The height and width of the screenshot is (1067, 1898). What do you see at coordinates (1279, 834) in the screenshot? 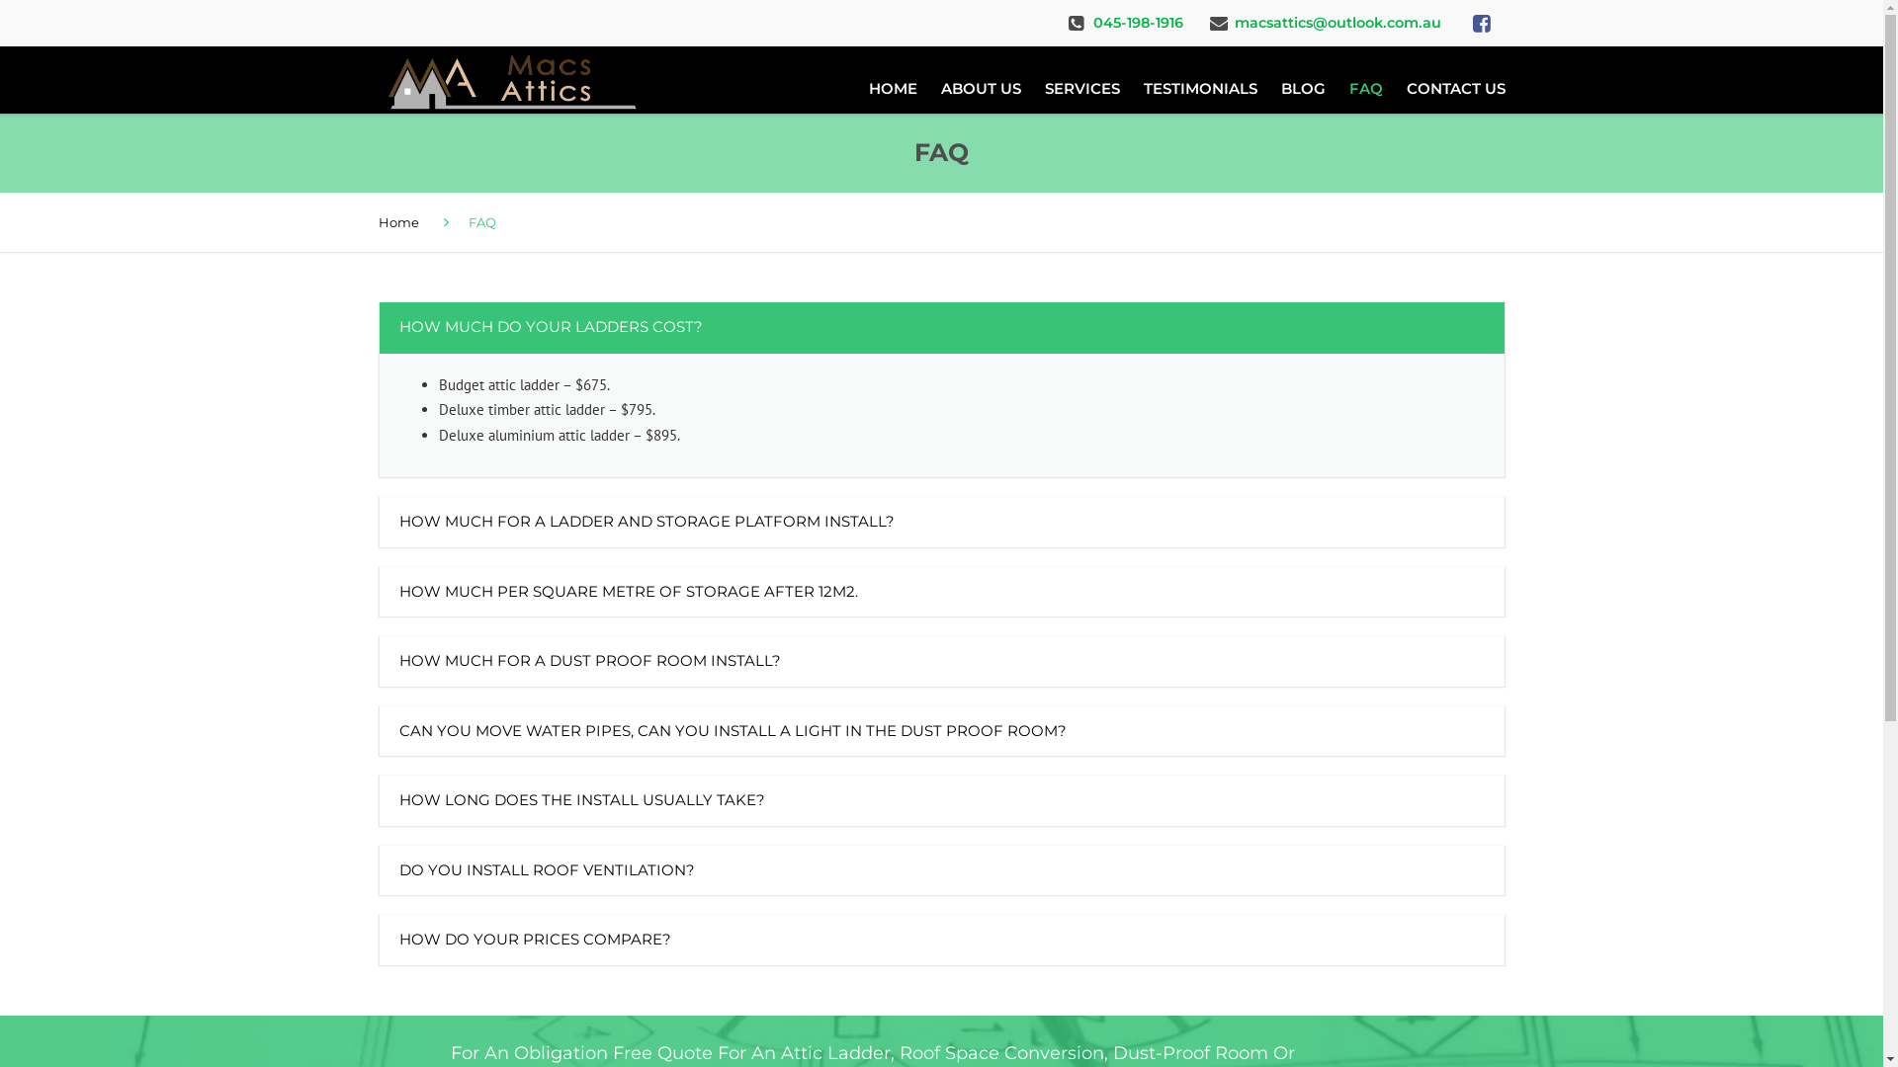
I see `macsattics@outlook.com.au` at bounding box center [1279, 834].